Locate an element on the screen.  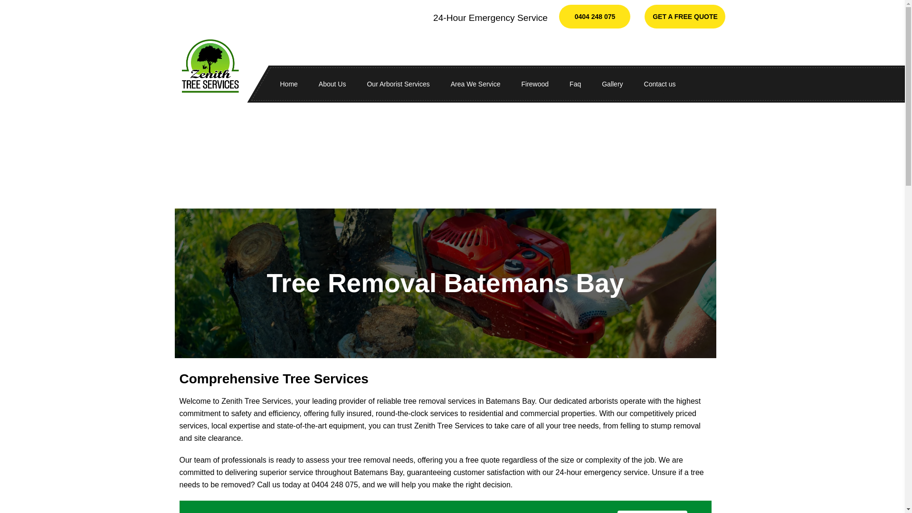
Our Arborist Services is located at coordinates (398, 84).